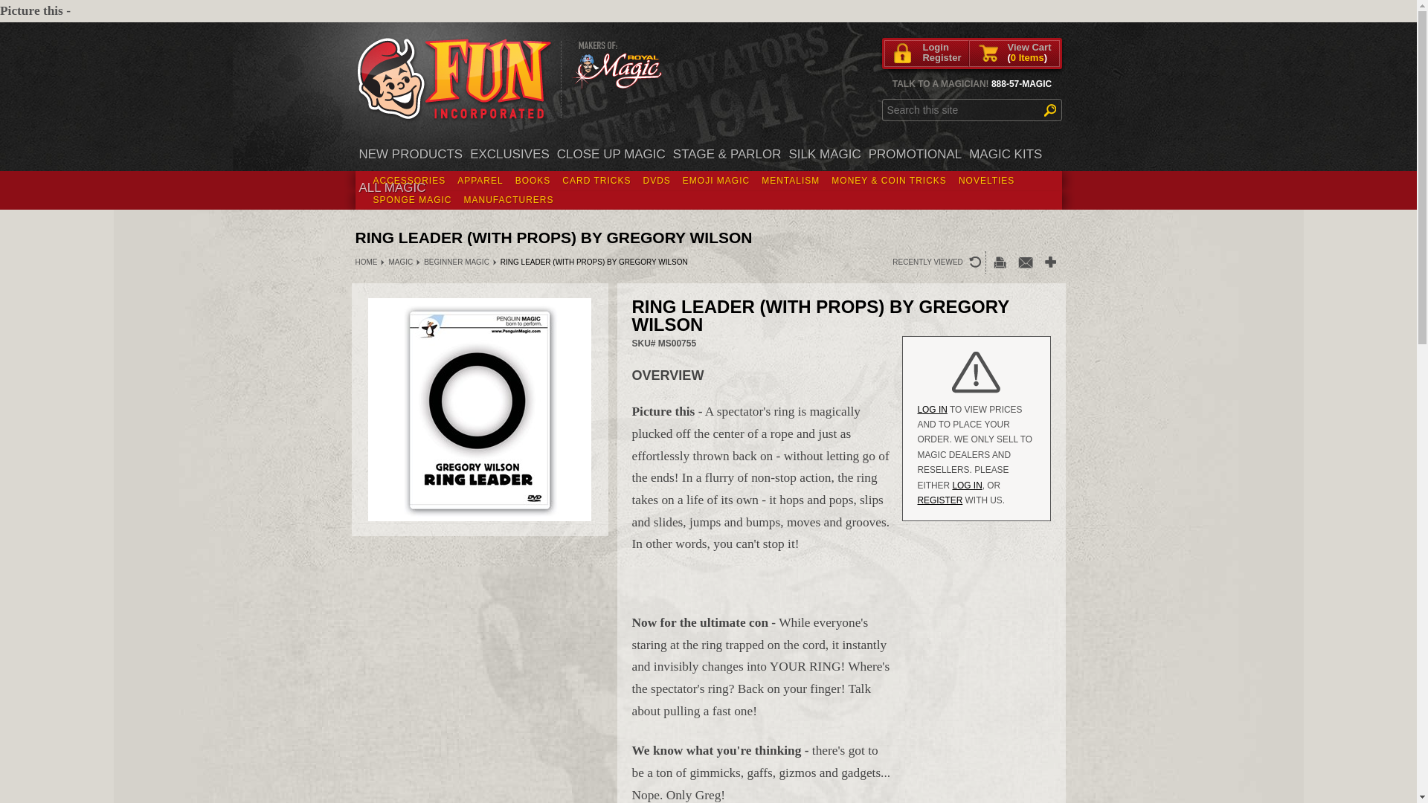 This screenshot has width=1428, height=803. Describe the element at coordinates (942, 48) in the screenshot. I see `Login` at that location.